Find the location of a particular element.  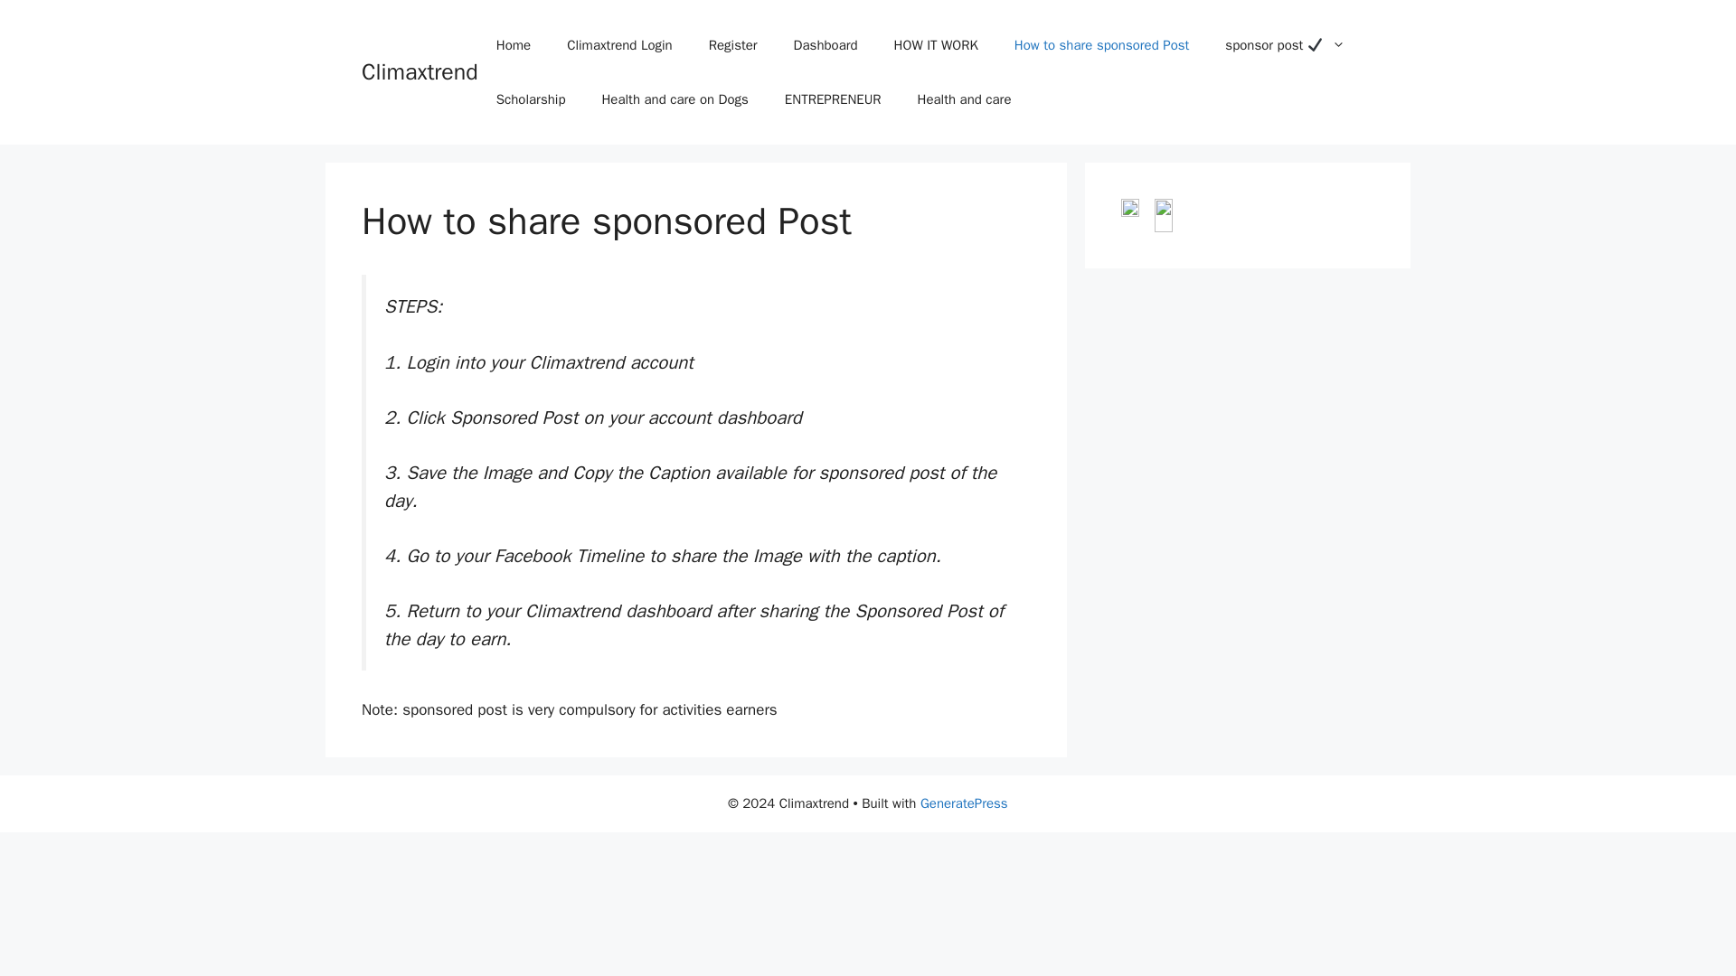

Dashboard is located at coordinates (826, 45).